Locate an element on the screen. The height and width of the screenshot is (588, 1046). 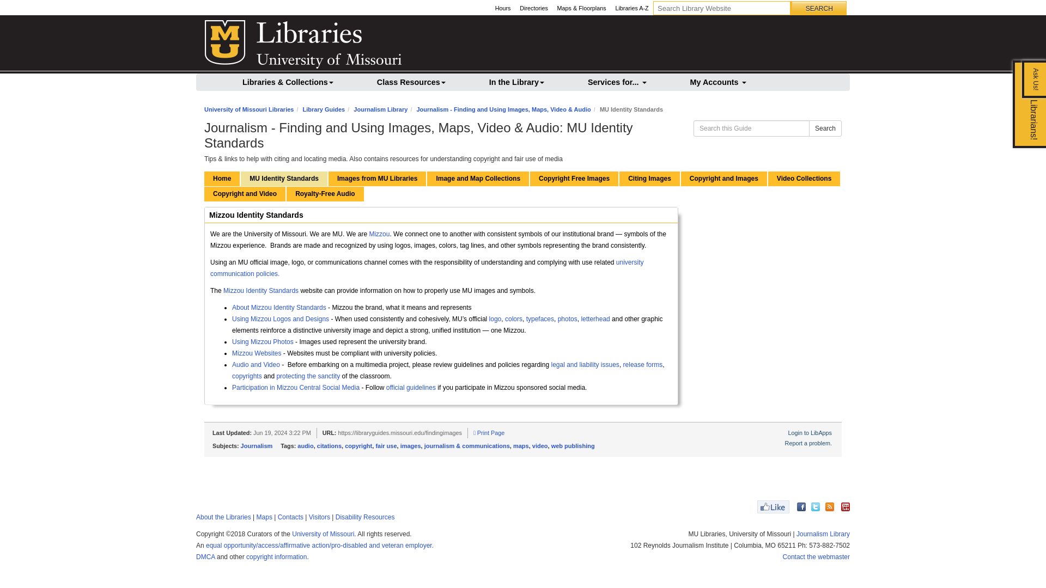
Search is located at coordinates (819, 9).